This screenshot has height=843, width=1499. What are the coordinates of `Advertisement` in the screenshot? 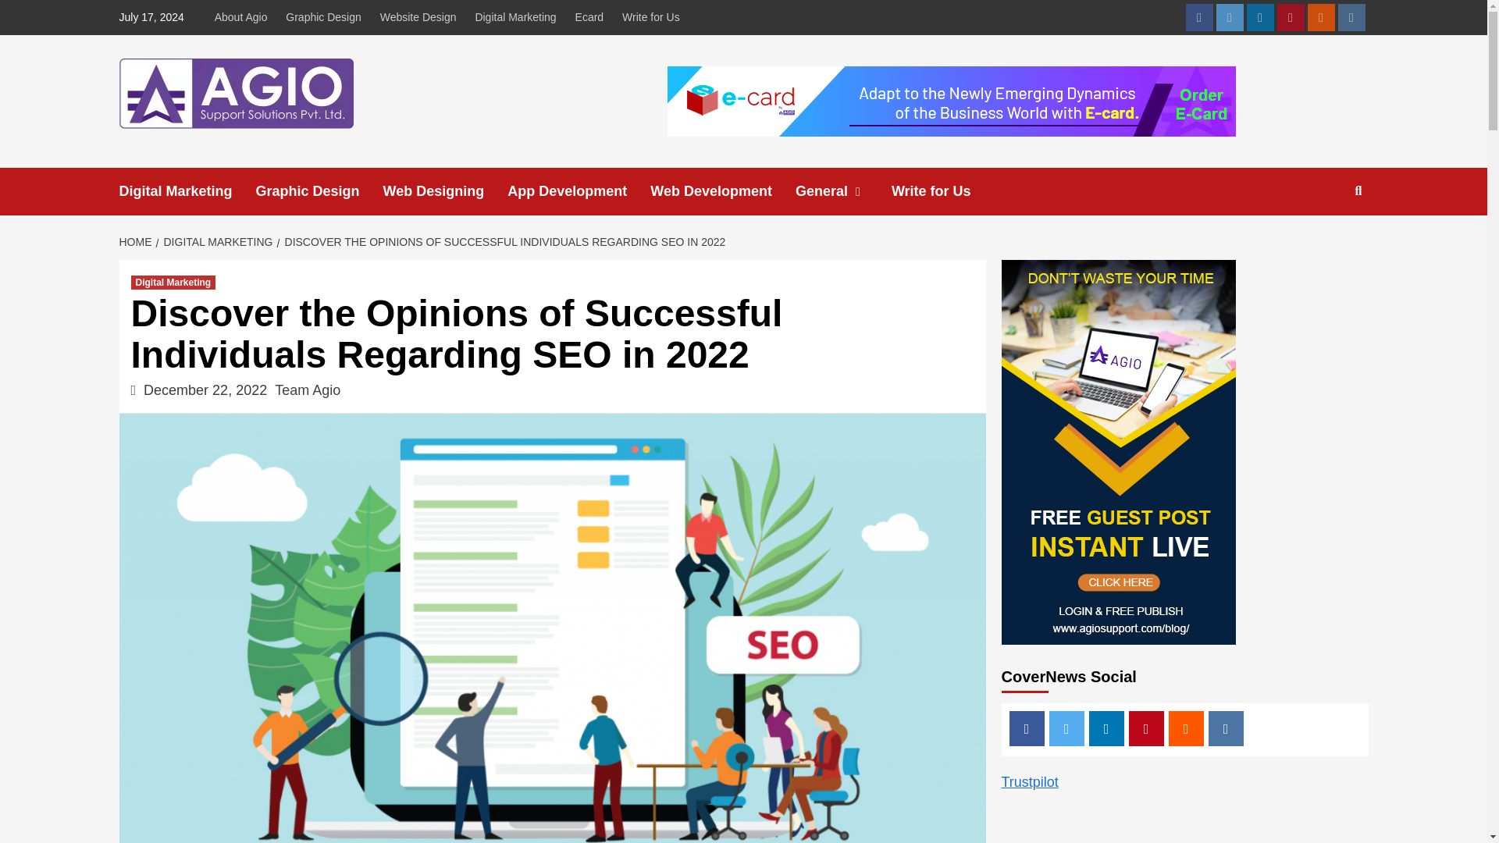 It's located at (1149, 826).